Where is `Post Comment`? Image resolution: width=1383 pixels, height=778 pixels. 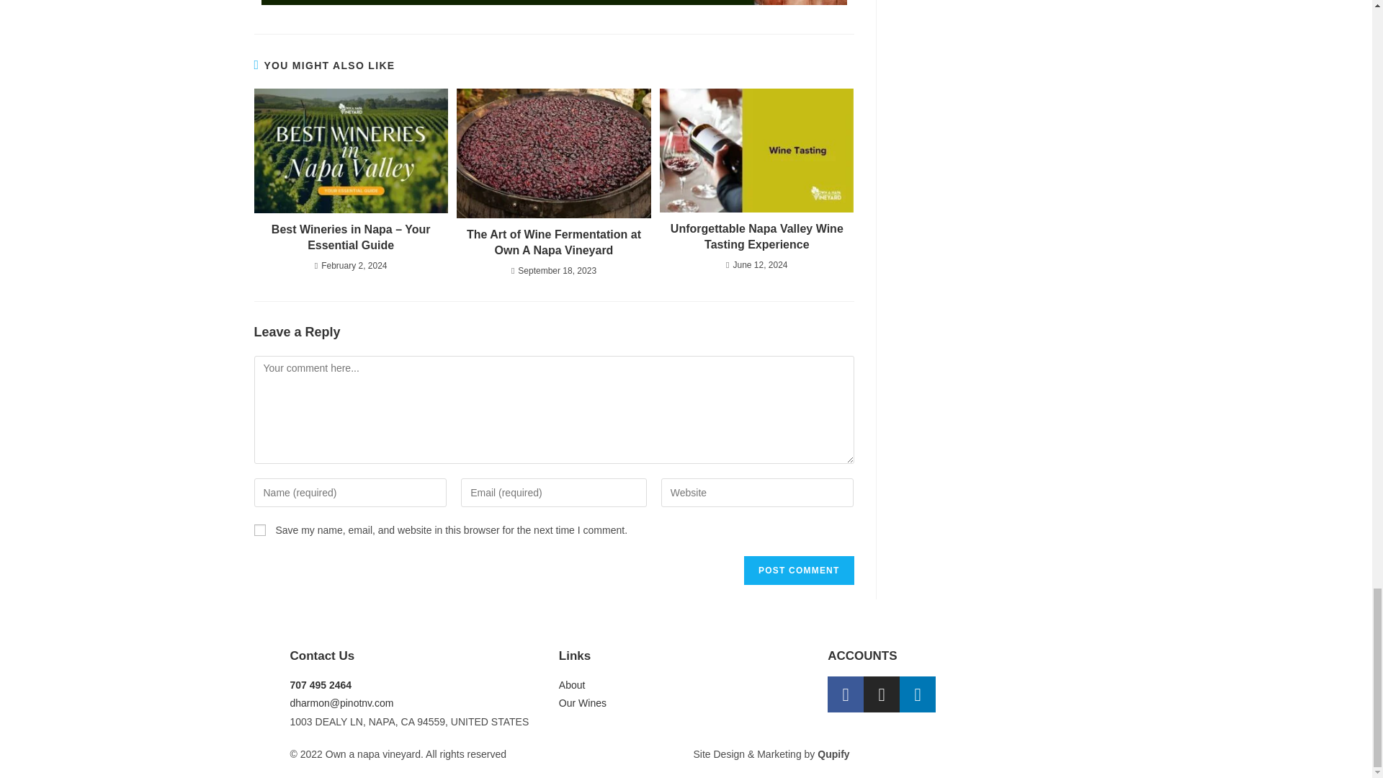
Post Comment is located at coordinates (798, 571).